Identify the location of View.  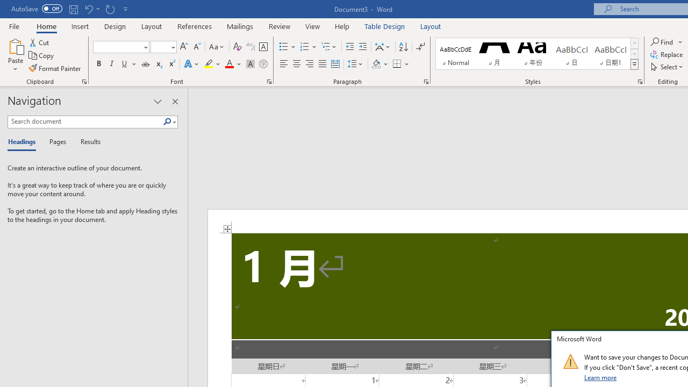
(313, 26).